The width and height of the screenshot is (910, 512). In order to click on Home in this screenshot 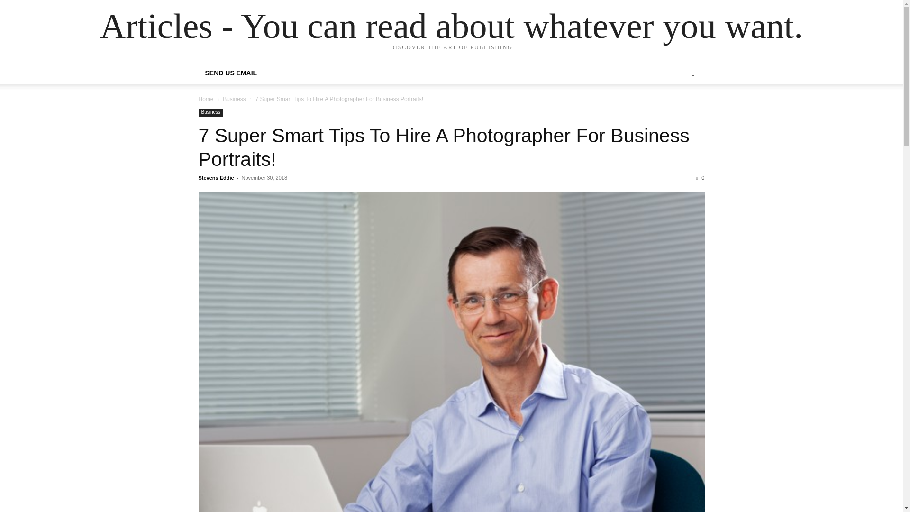, I will do `click(206, 99)`.